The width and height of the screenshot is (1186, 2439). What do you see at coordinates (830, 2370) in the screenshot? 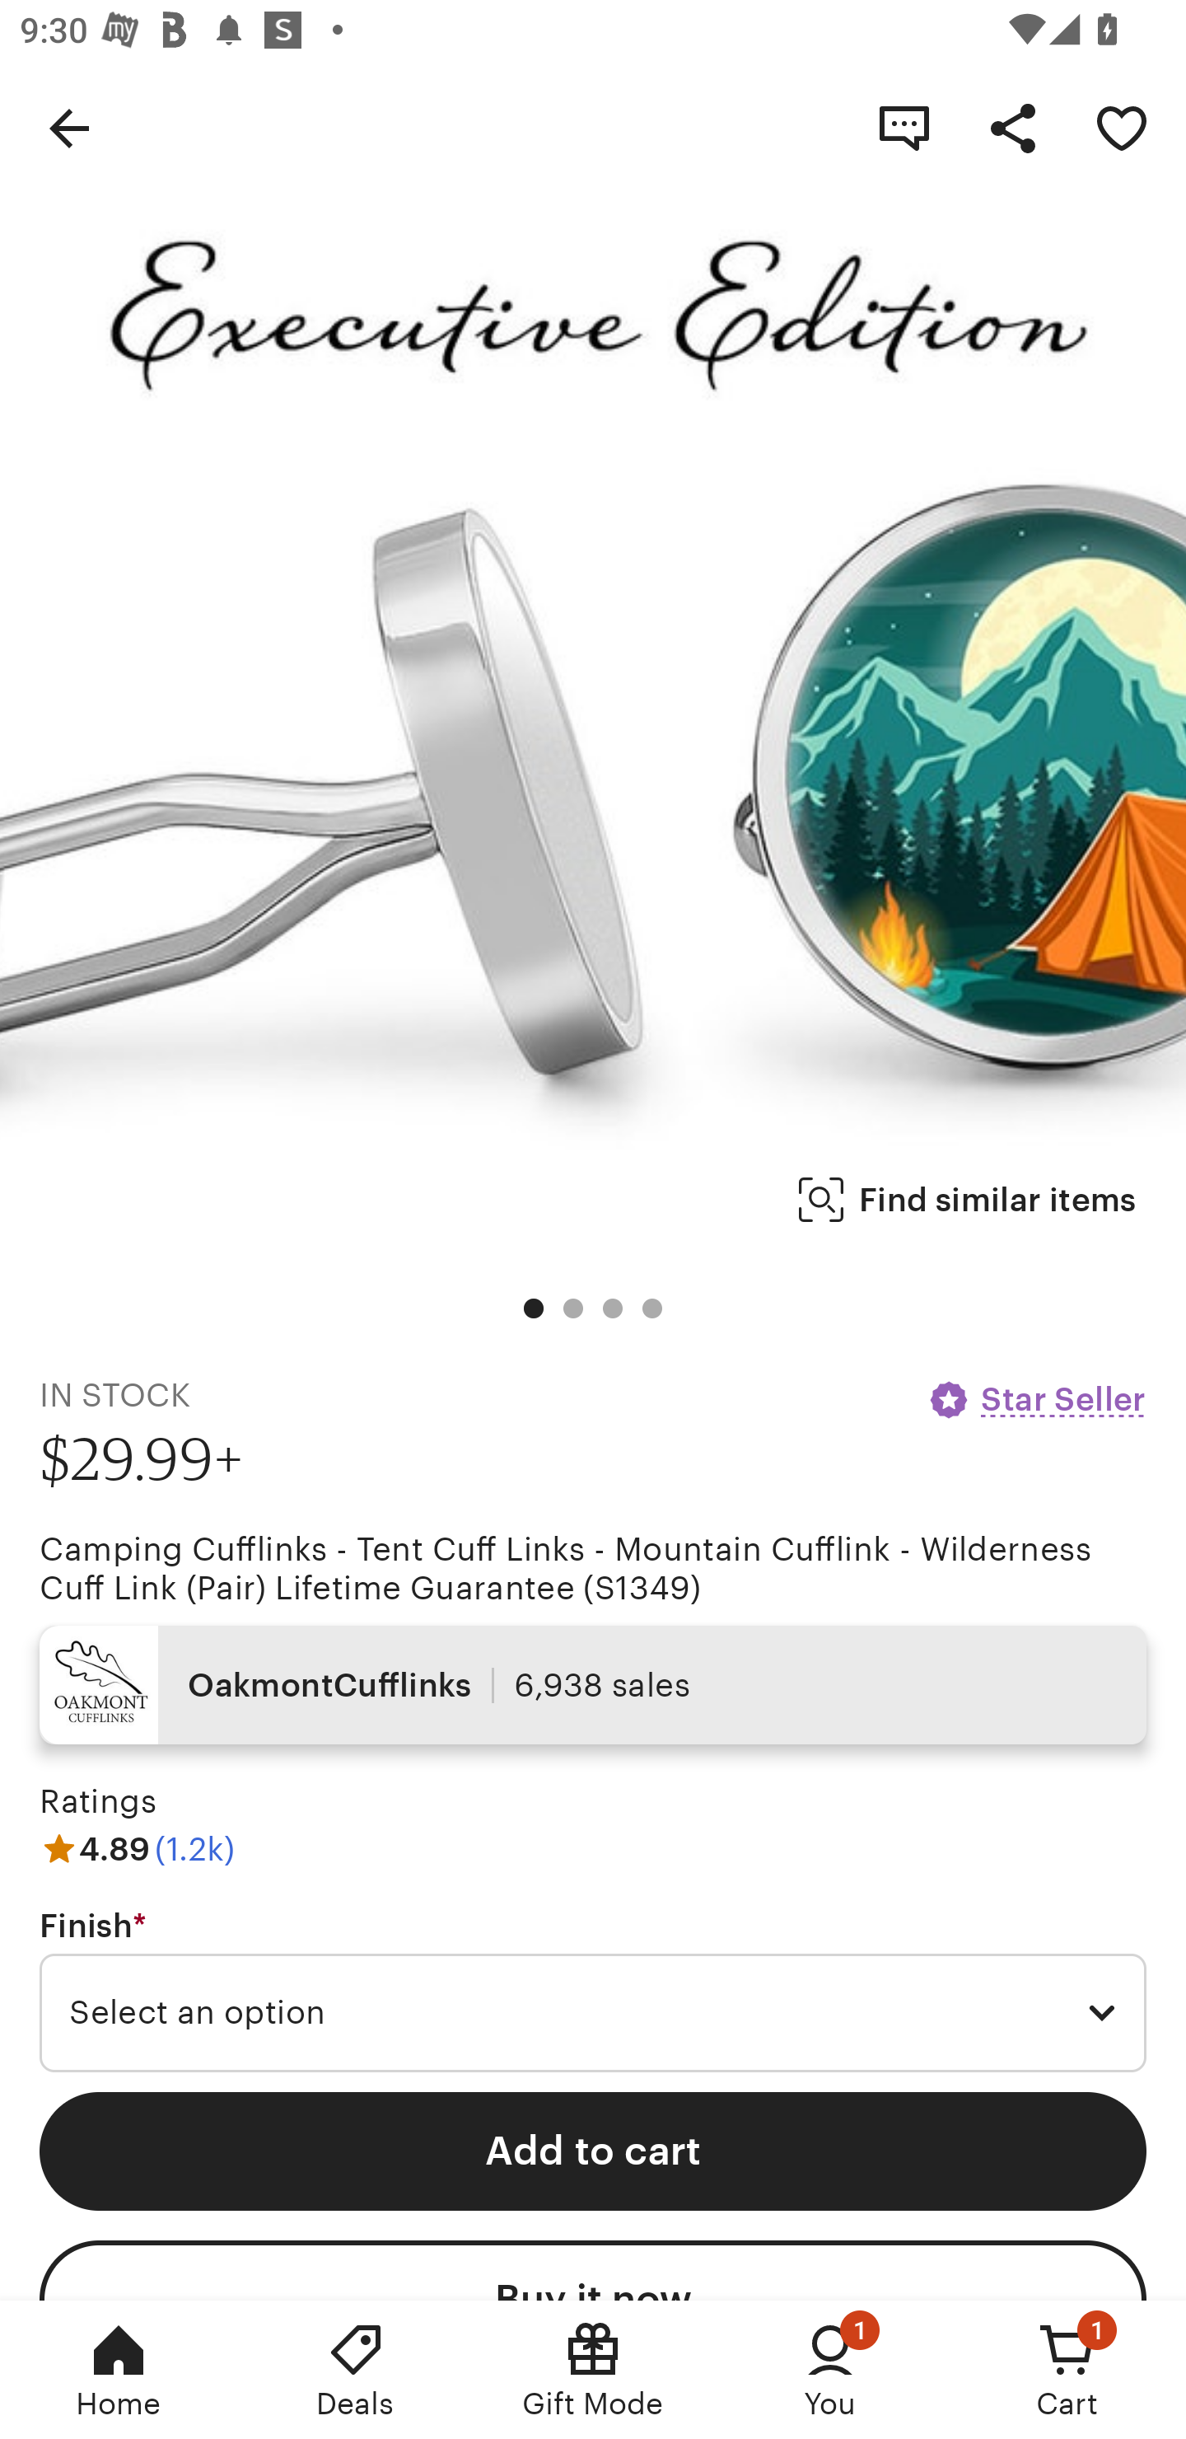
I see `You, 1 new notification You` at bounding box center [830, 2370].